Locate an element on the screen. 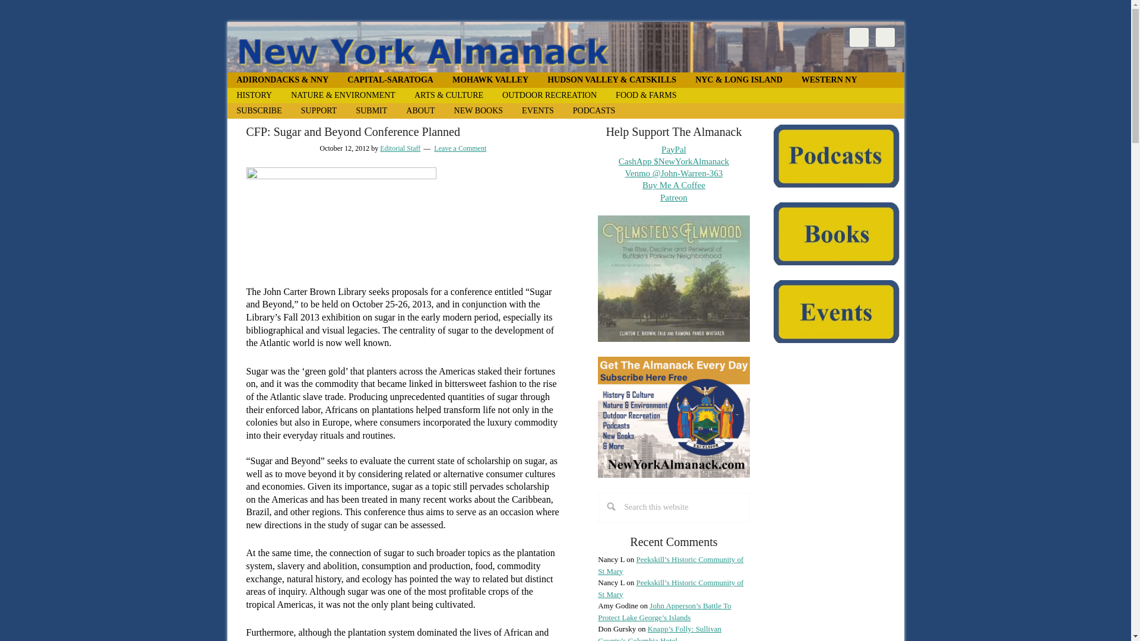 The image size is (1140, 641). Leave a Comment is located at coordinates (460, 148).